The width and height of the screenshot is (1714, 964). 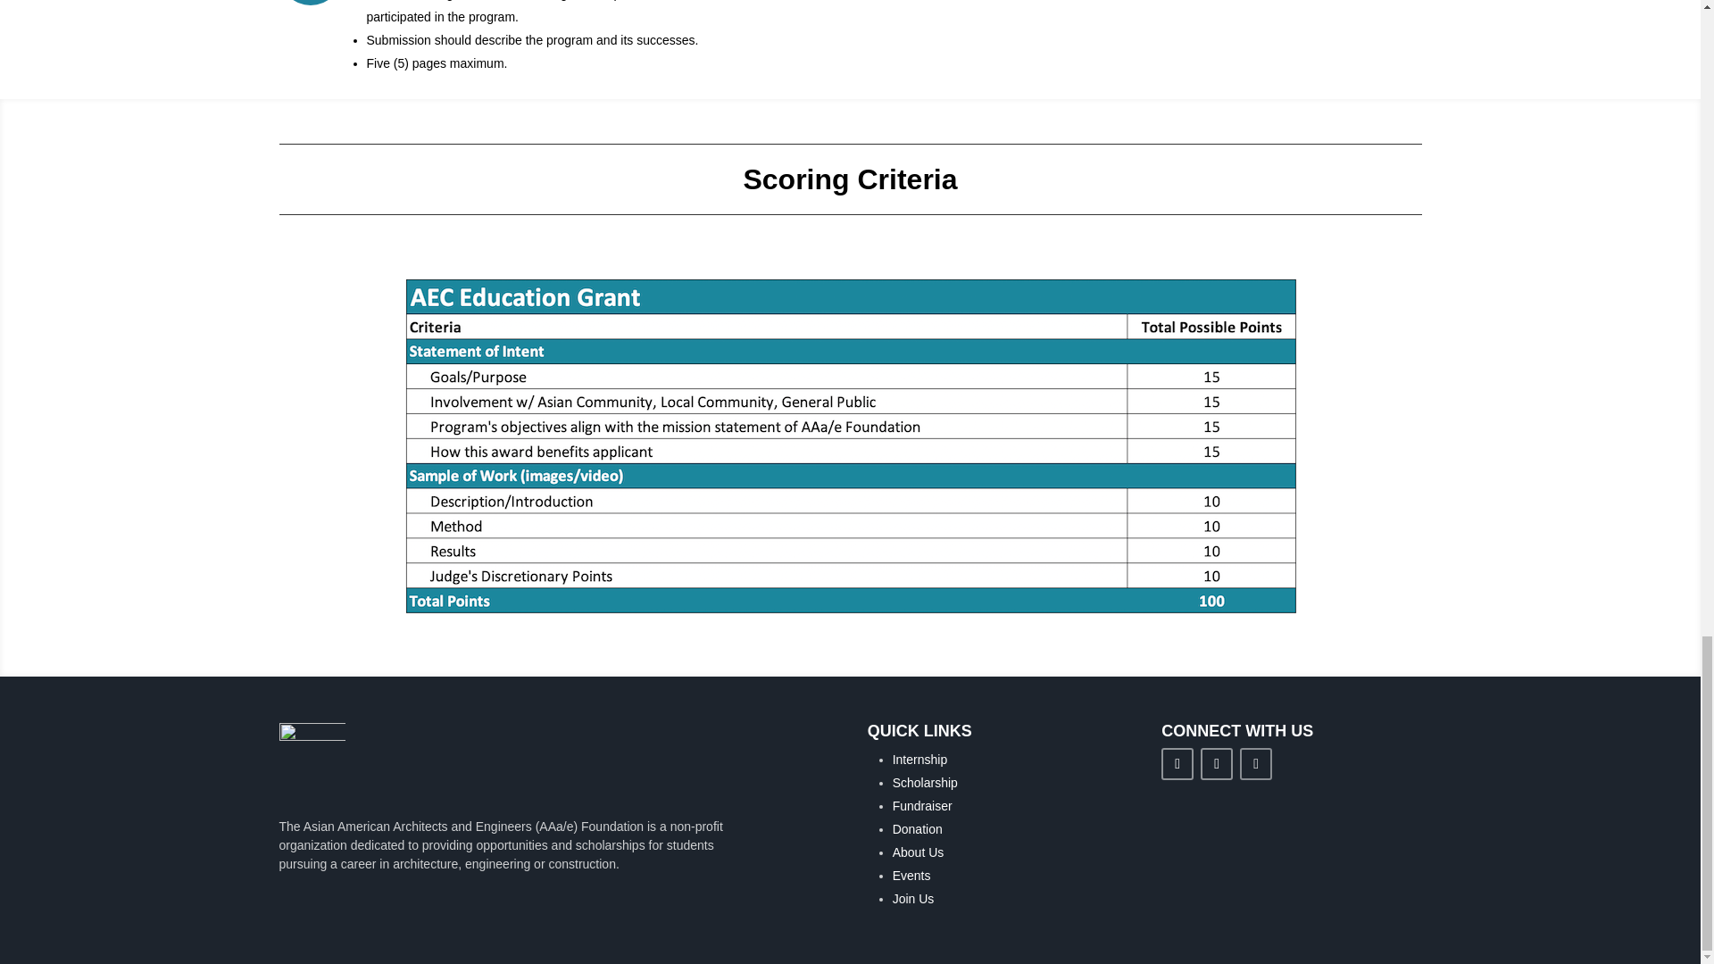 What do you see at coordinates (918, 852) in the screenshot?
I see `About Us` at bounding box center [918, 852].